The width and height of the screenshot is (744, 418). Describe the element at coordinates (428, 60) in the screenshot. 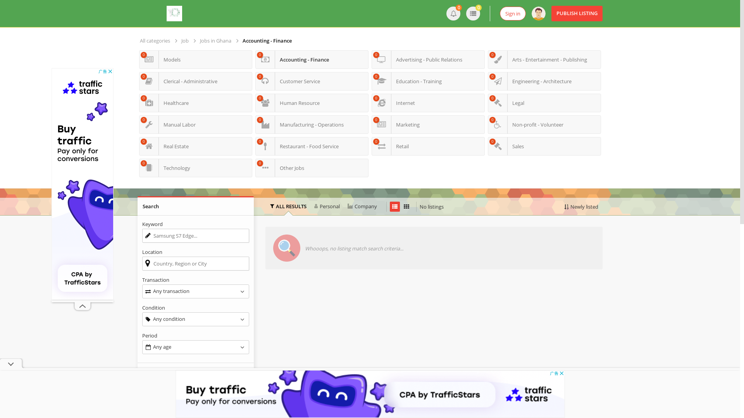

I see `Advertising - Public Relations
0` at that location.